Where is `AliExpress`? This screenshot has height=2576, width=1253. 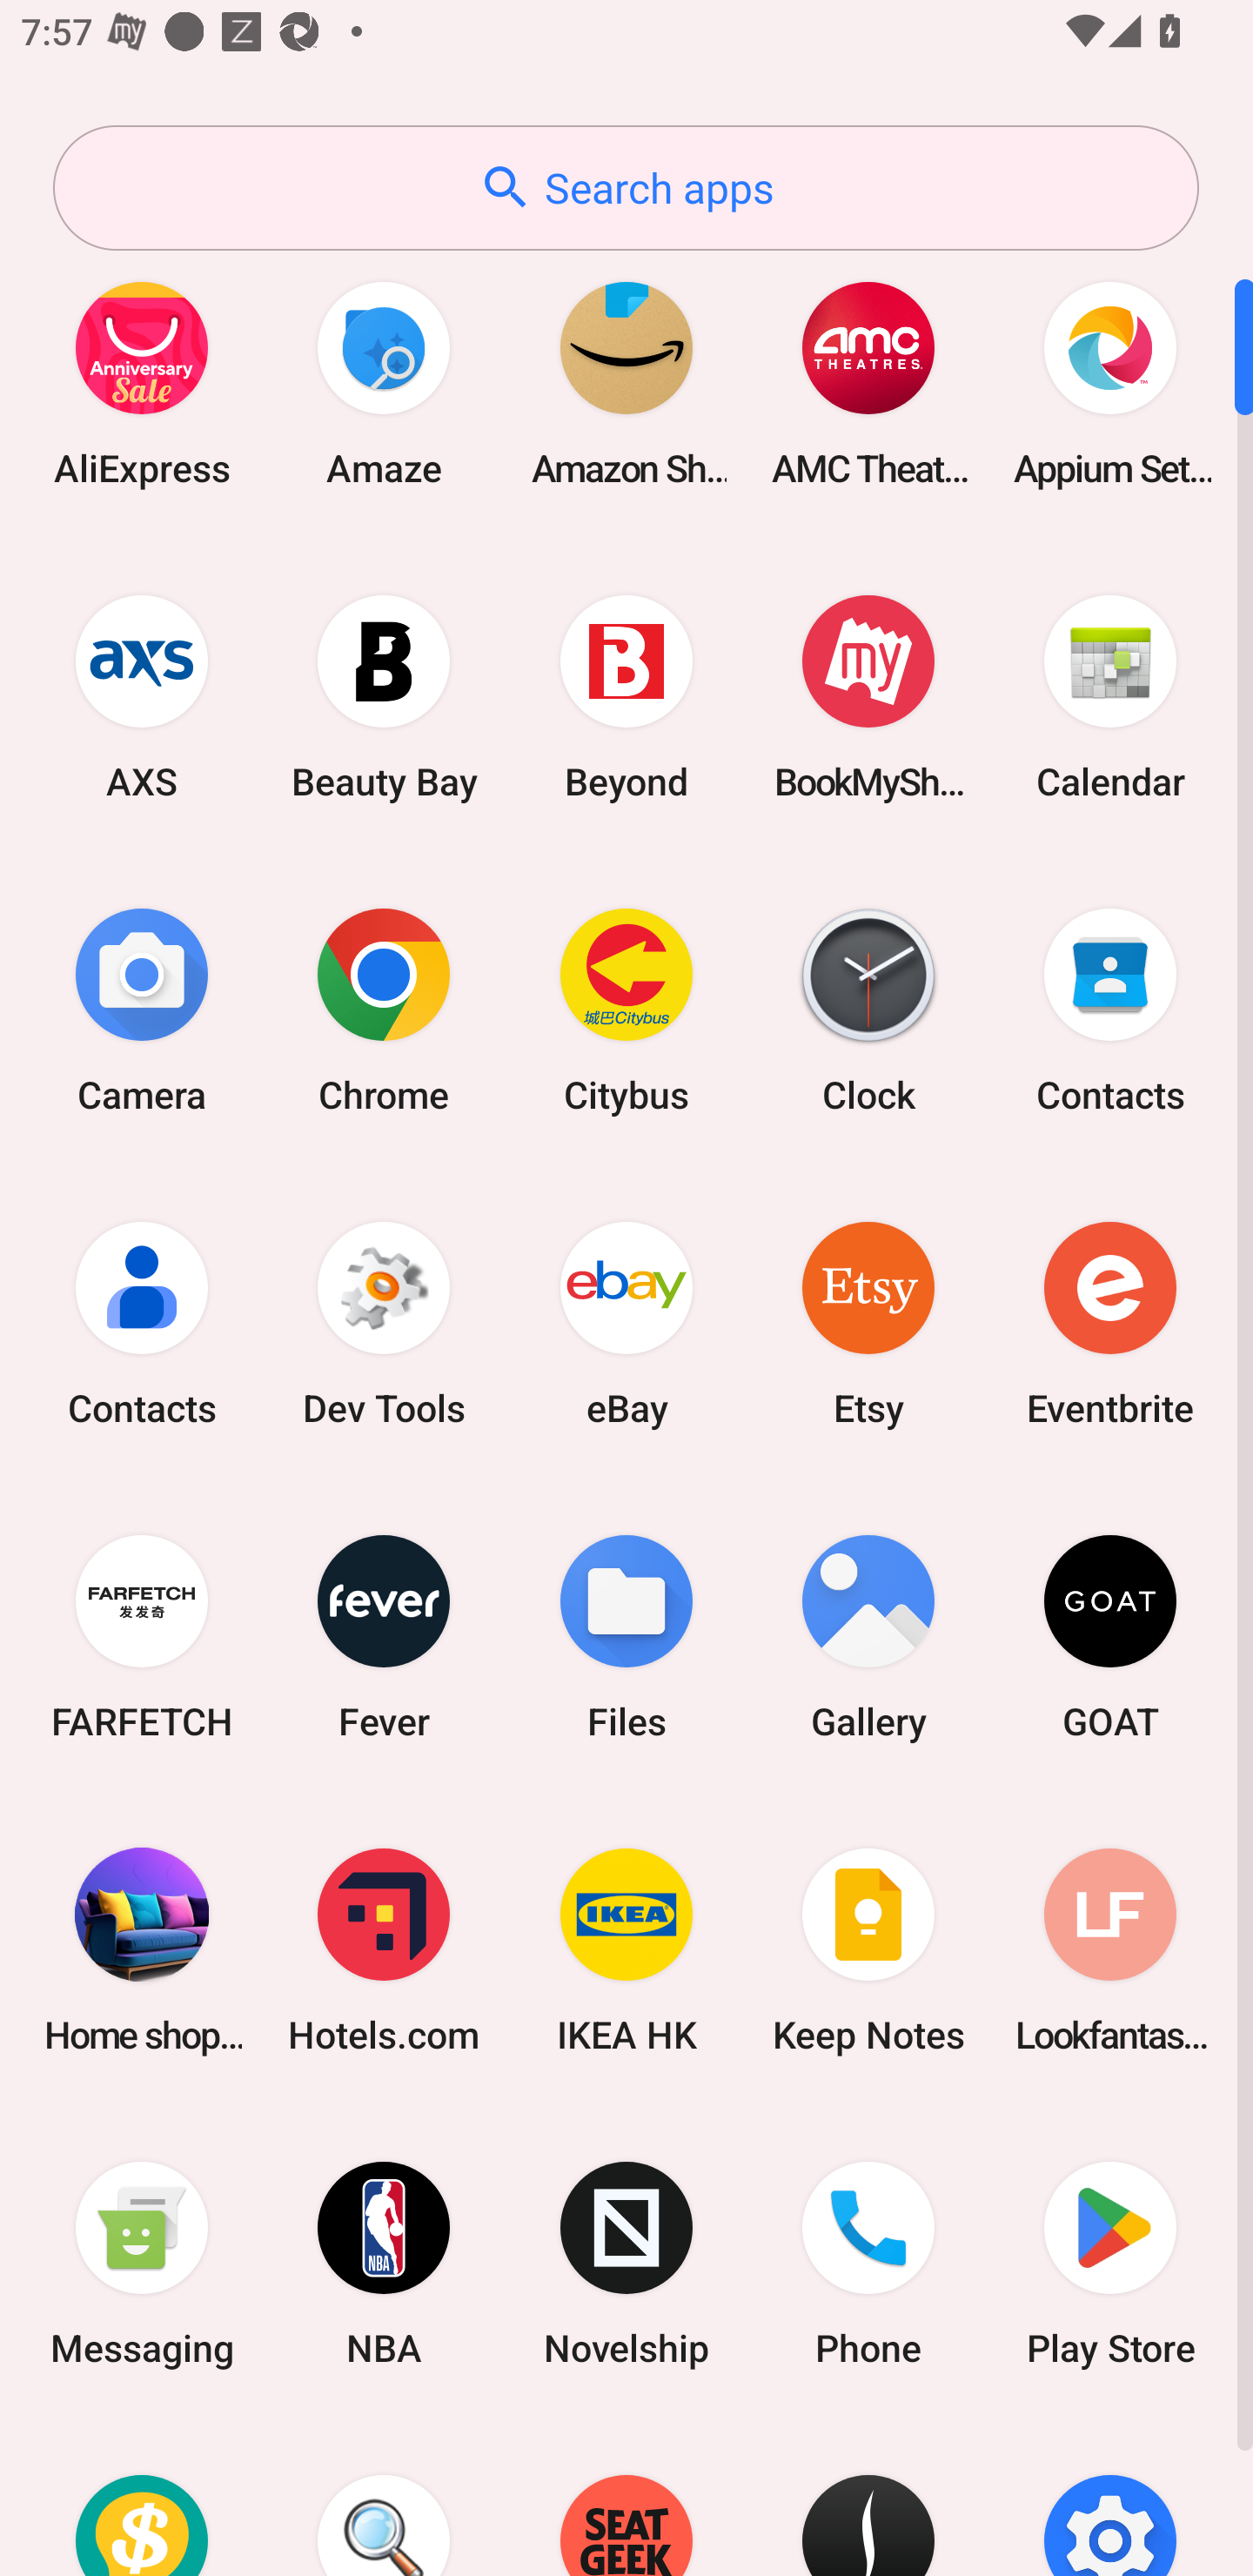 AliExpress is located at coordinates (142, 383).